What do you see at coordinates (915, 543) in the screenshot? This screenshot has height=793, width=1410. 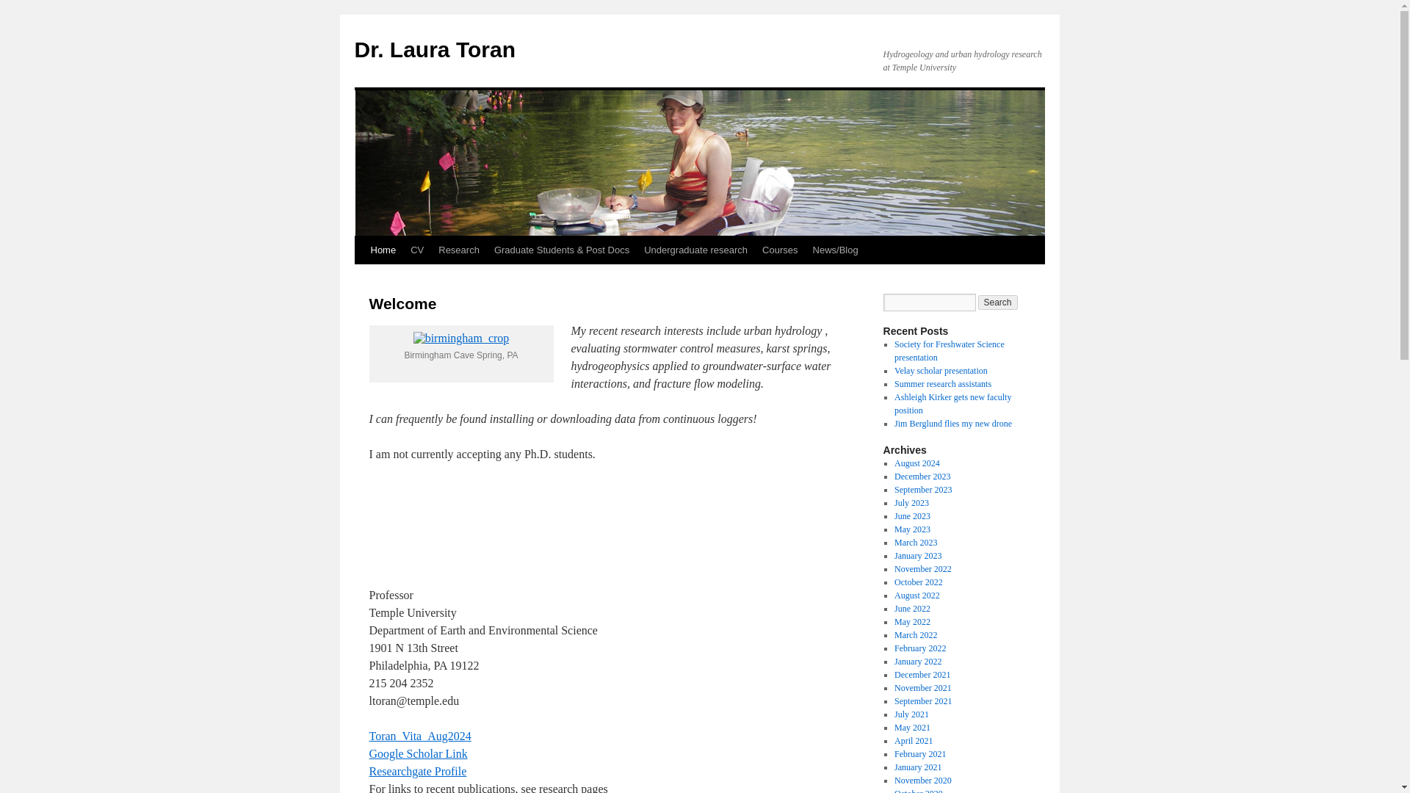 I see `March 2023` at bounding box center [915, 543].